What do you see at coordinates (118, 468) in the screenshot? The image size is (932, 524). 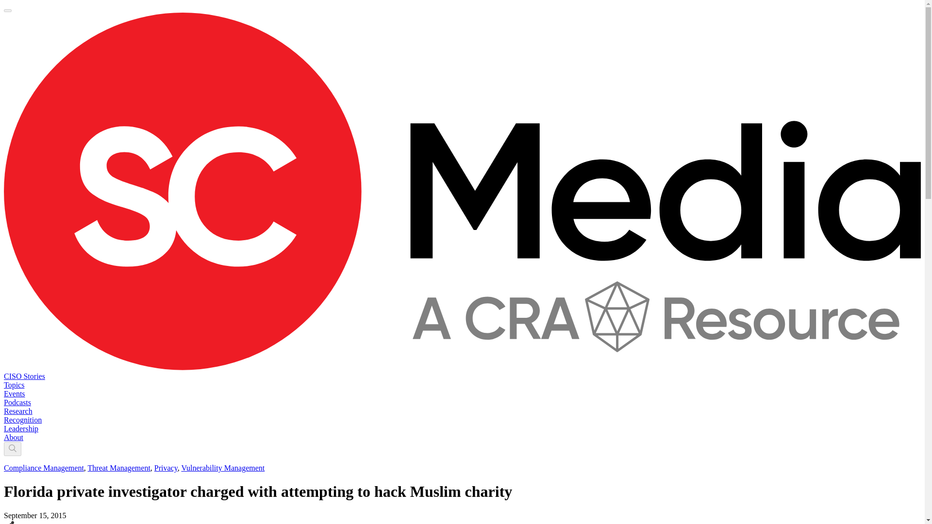 I see `Threat Management` at bounding box center [118, 468].